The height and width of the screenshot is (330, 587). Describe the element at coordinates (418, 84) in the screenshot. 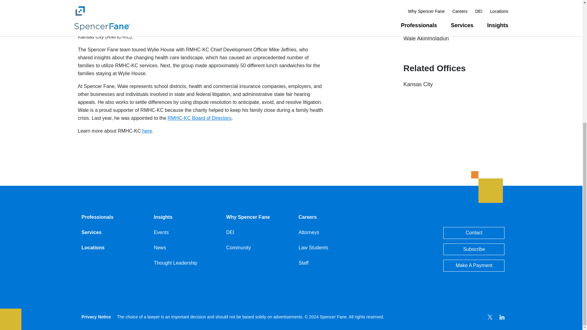

I see `Kansas City` at that location.